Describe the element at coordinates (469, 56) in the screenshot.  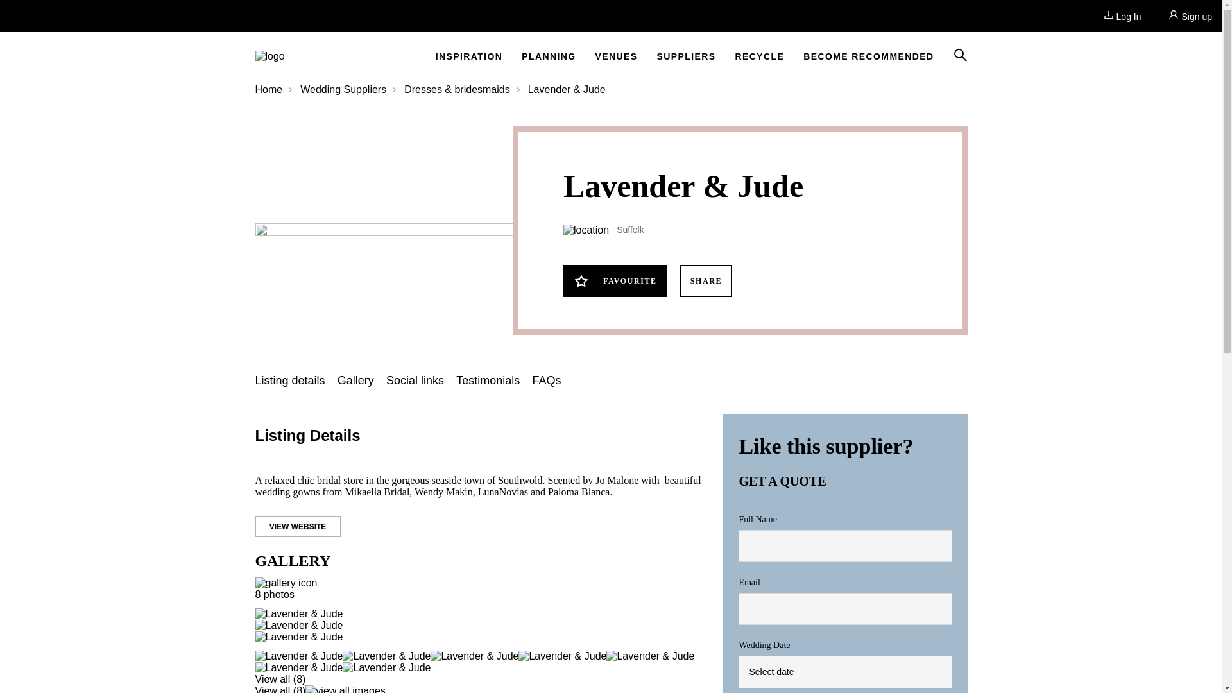
I see `INSPIRATION` at that location.